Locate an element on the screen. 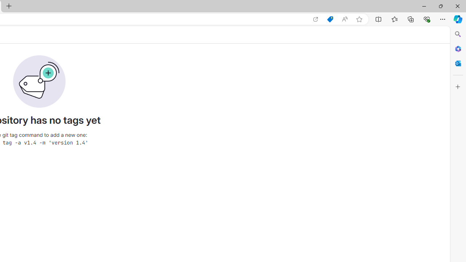  Open in app is located at coordinates (316, 19).